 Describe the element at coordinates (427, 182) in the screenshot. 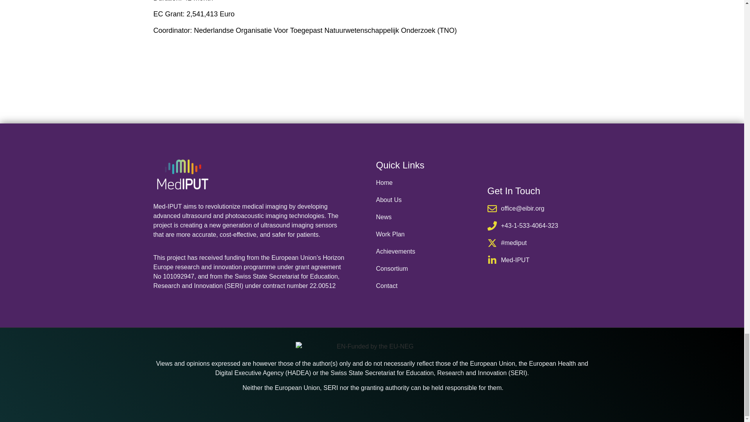

I see `Home` at that location.